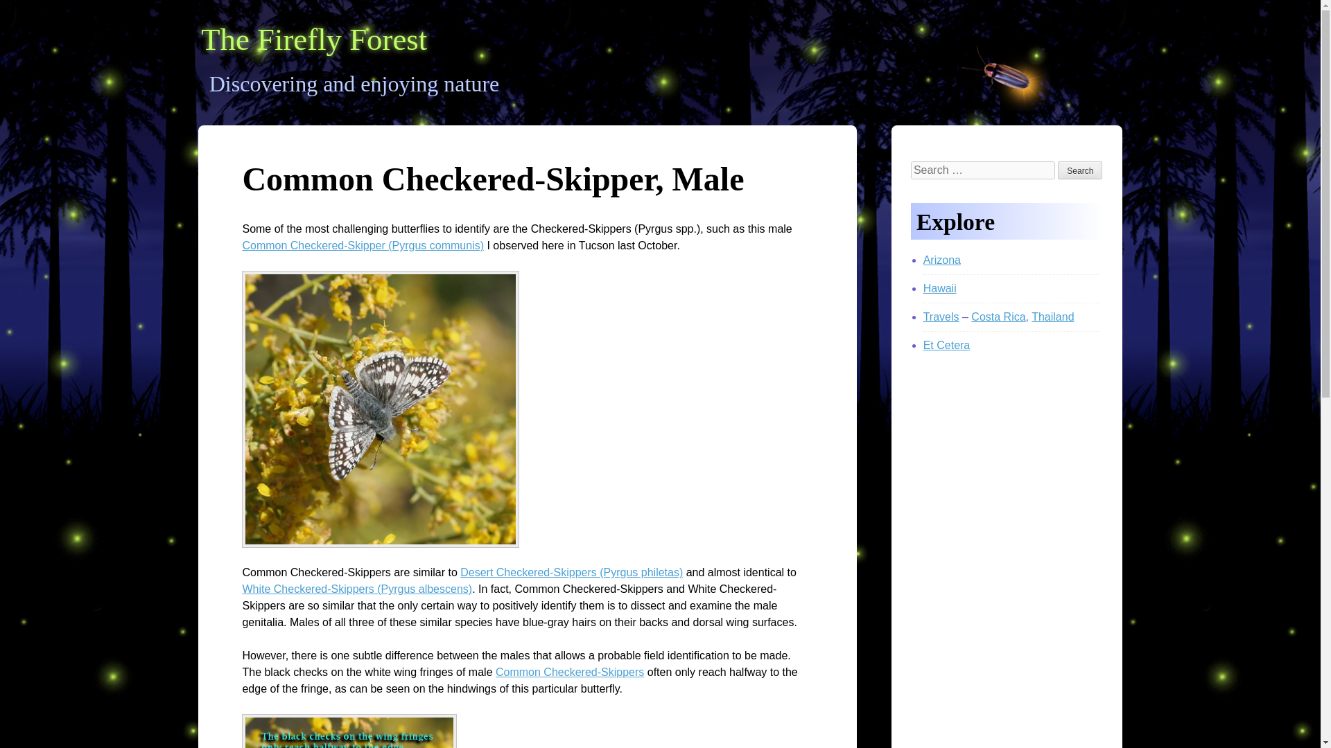  Describe the element at coordinates (314, 39) in the screenshot. I see `The Firefly Forest` at that location.